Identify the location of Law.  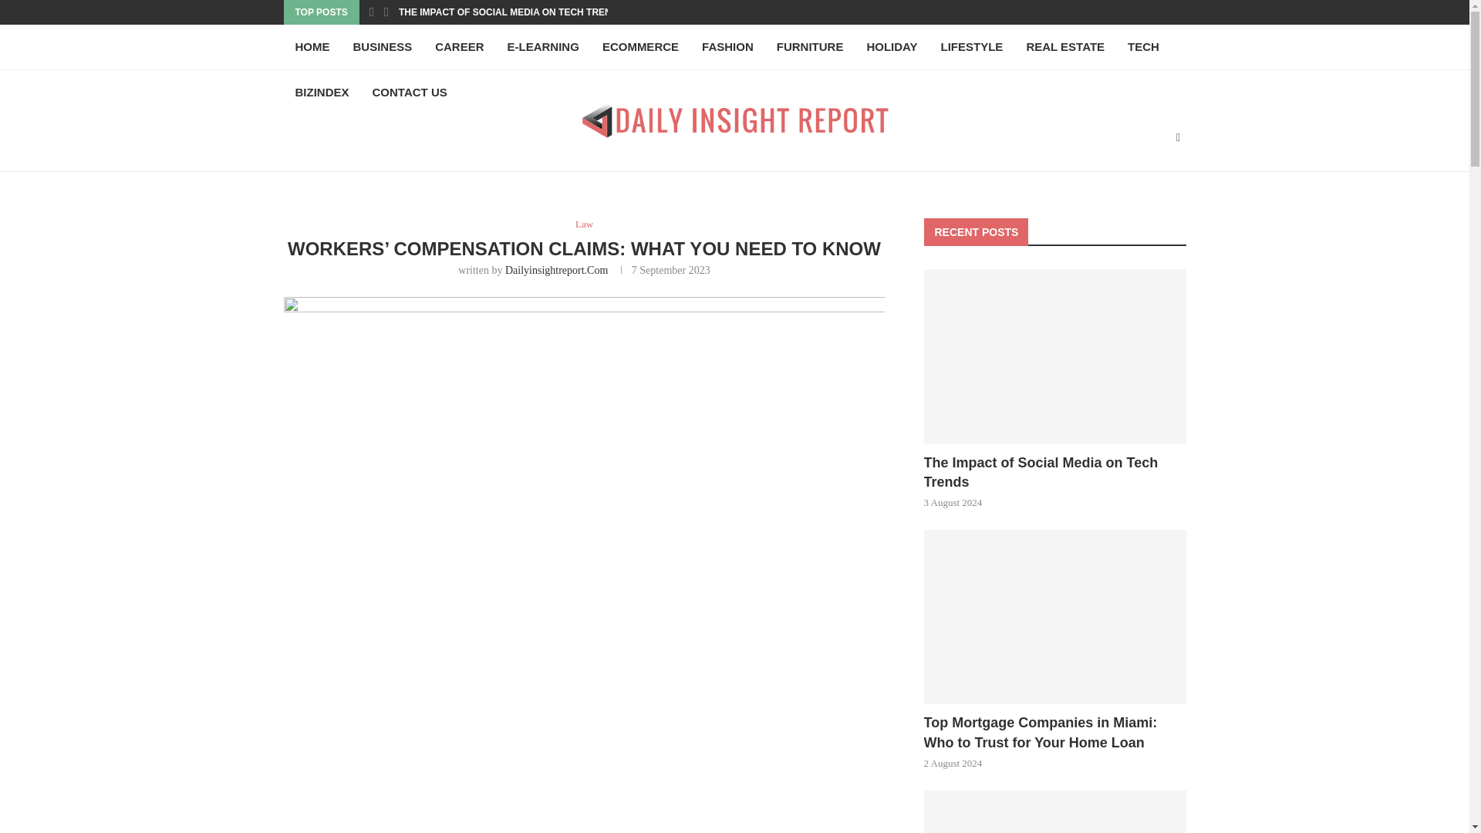
(585, 224).